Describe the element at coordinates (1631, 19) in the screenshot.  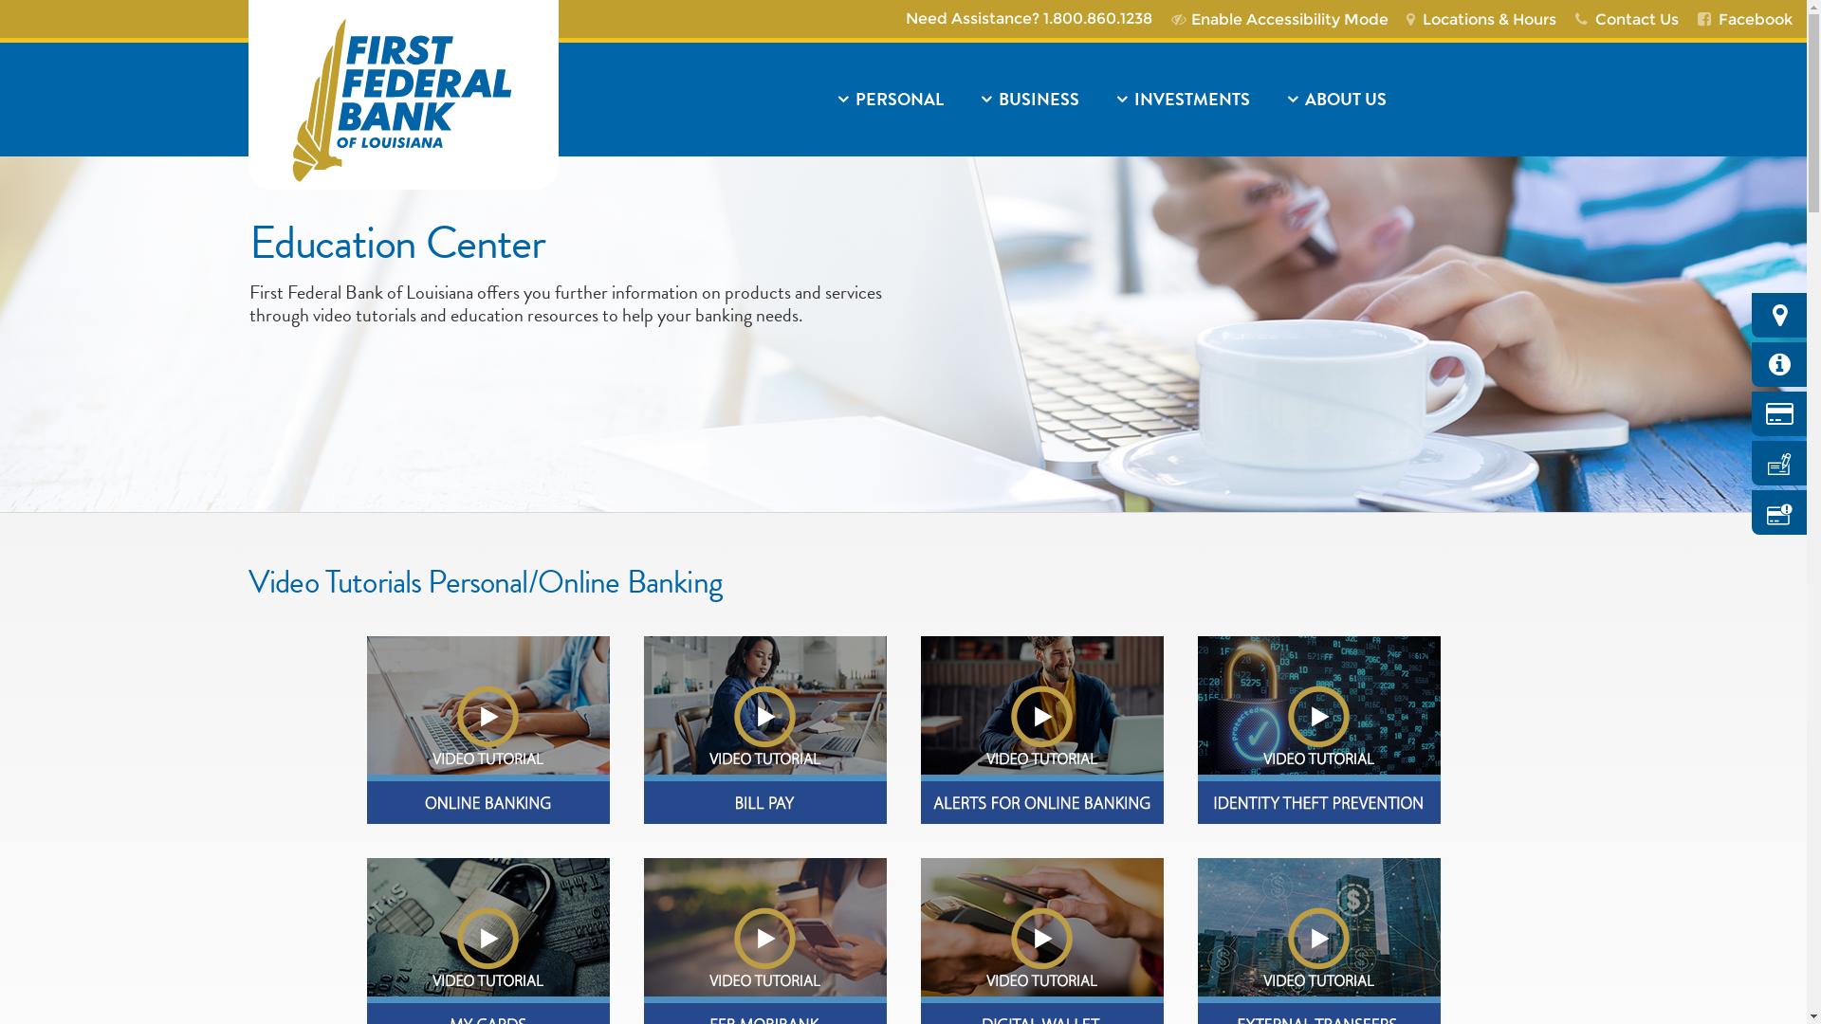
I see `Contact Us` at that location.